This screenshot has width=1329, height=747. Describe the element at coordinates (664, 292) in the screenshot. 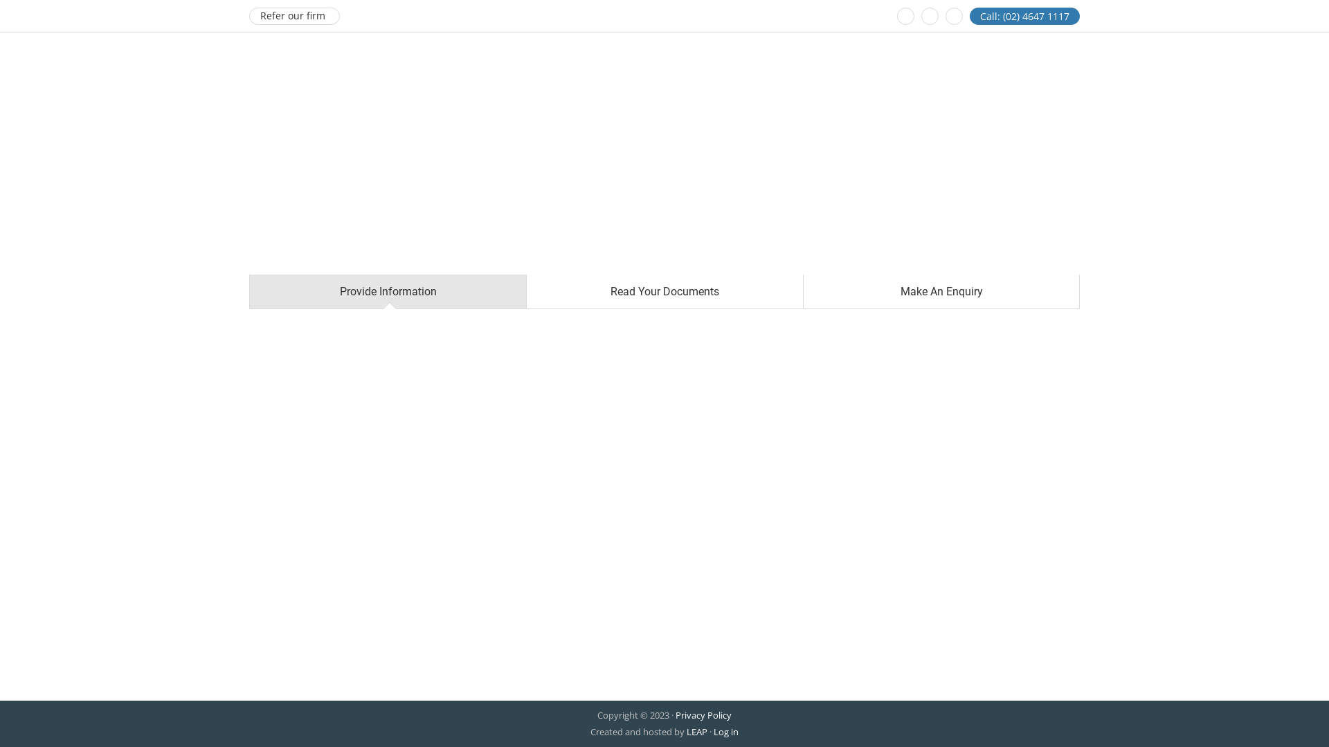

I see `Read Your Documents` at that location.